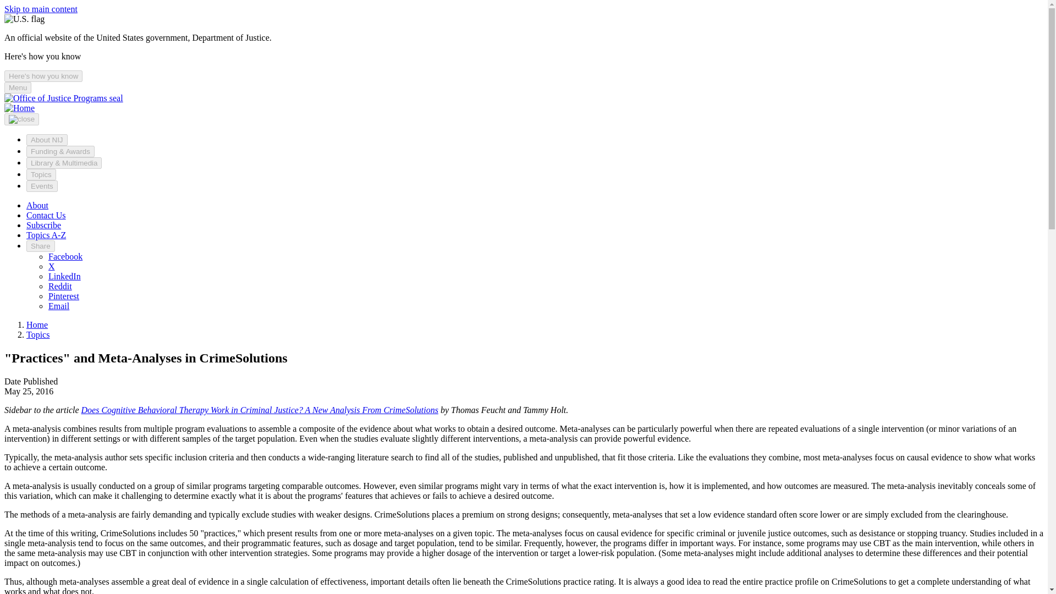  I want to click on Topics, so click(38, 334).